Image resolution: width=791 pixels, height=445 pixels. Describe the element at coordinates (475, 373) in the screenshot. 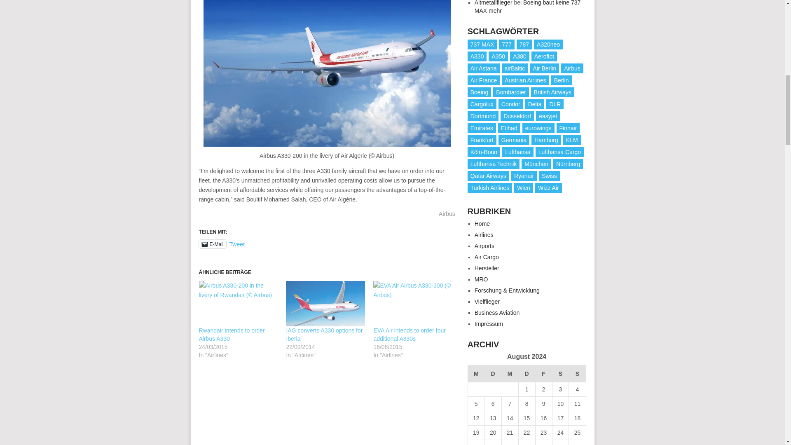

I see `Montag` at that location.